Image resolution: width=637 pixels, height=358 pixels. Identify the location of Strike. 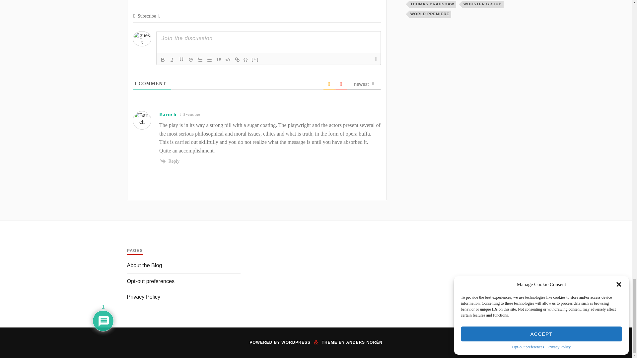
(190, 60).